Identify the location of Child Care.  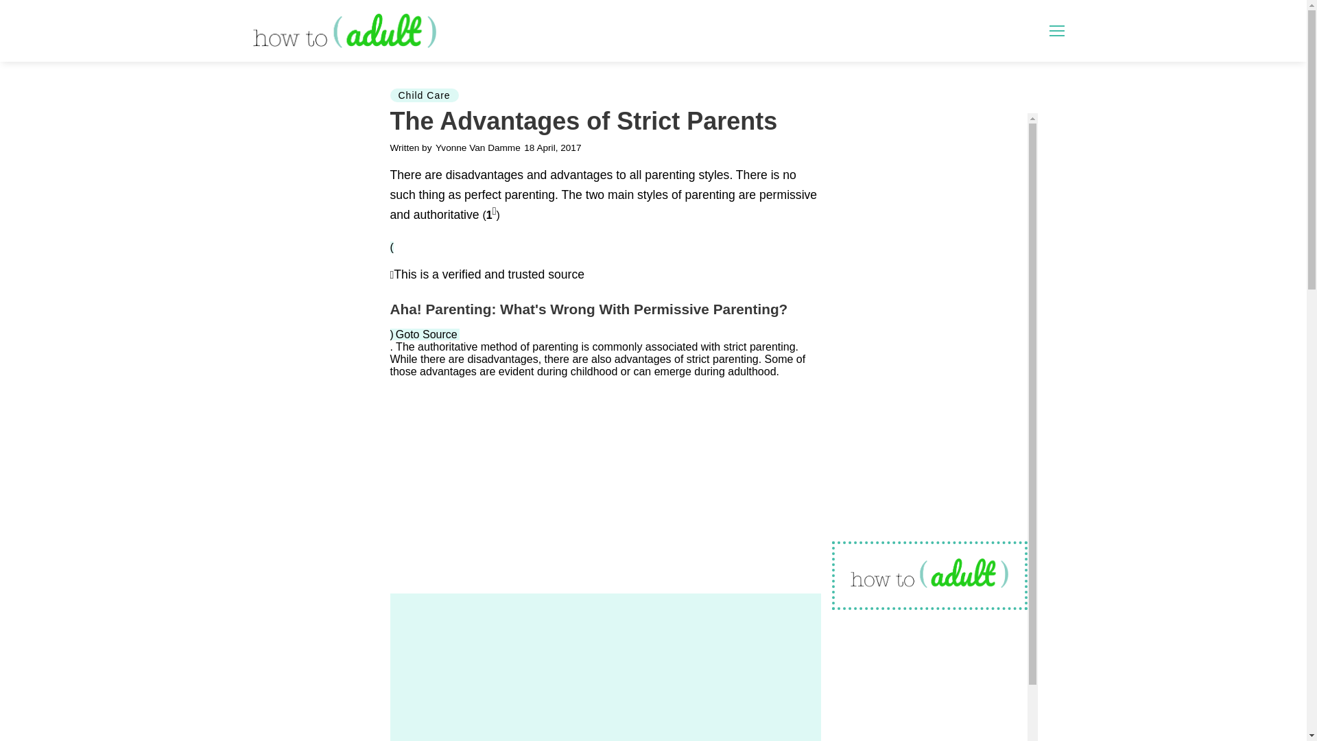
(424, 95).